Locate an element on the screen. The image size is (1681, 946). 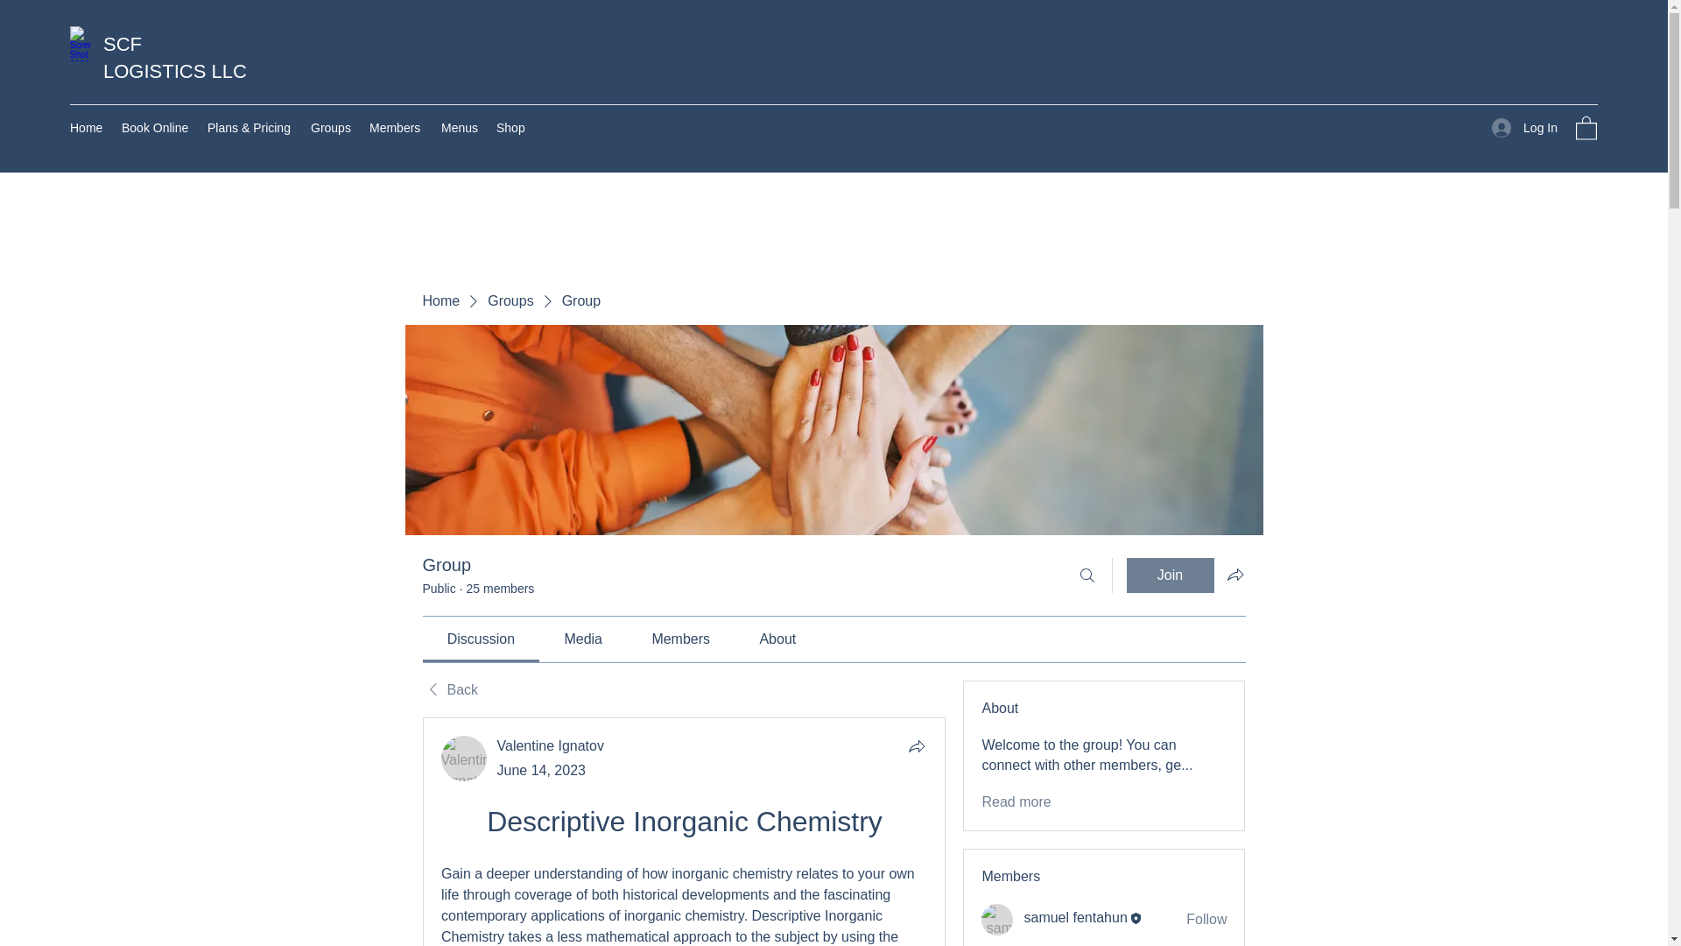
June 14, 2023 is located at coordinates (541, 769).